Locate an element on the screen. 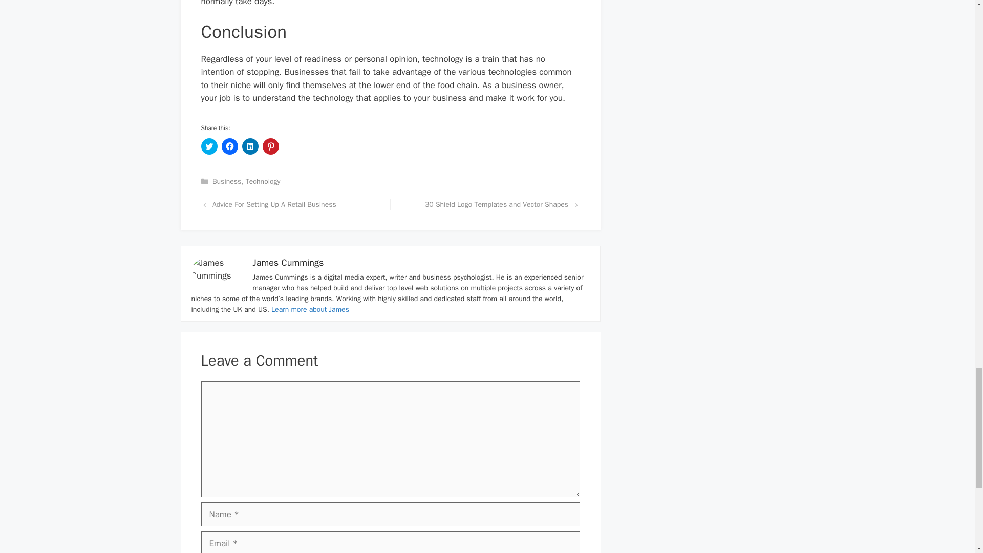 The height and width of the screenshot is (553, 983). Business is located at coordinates (226, 181).